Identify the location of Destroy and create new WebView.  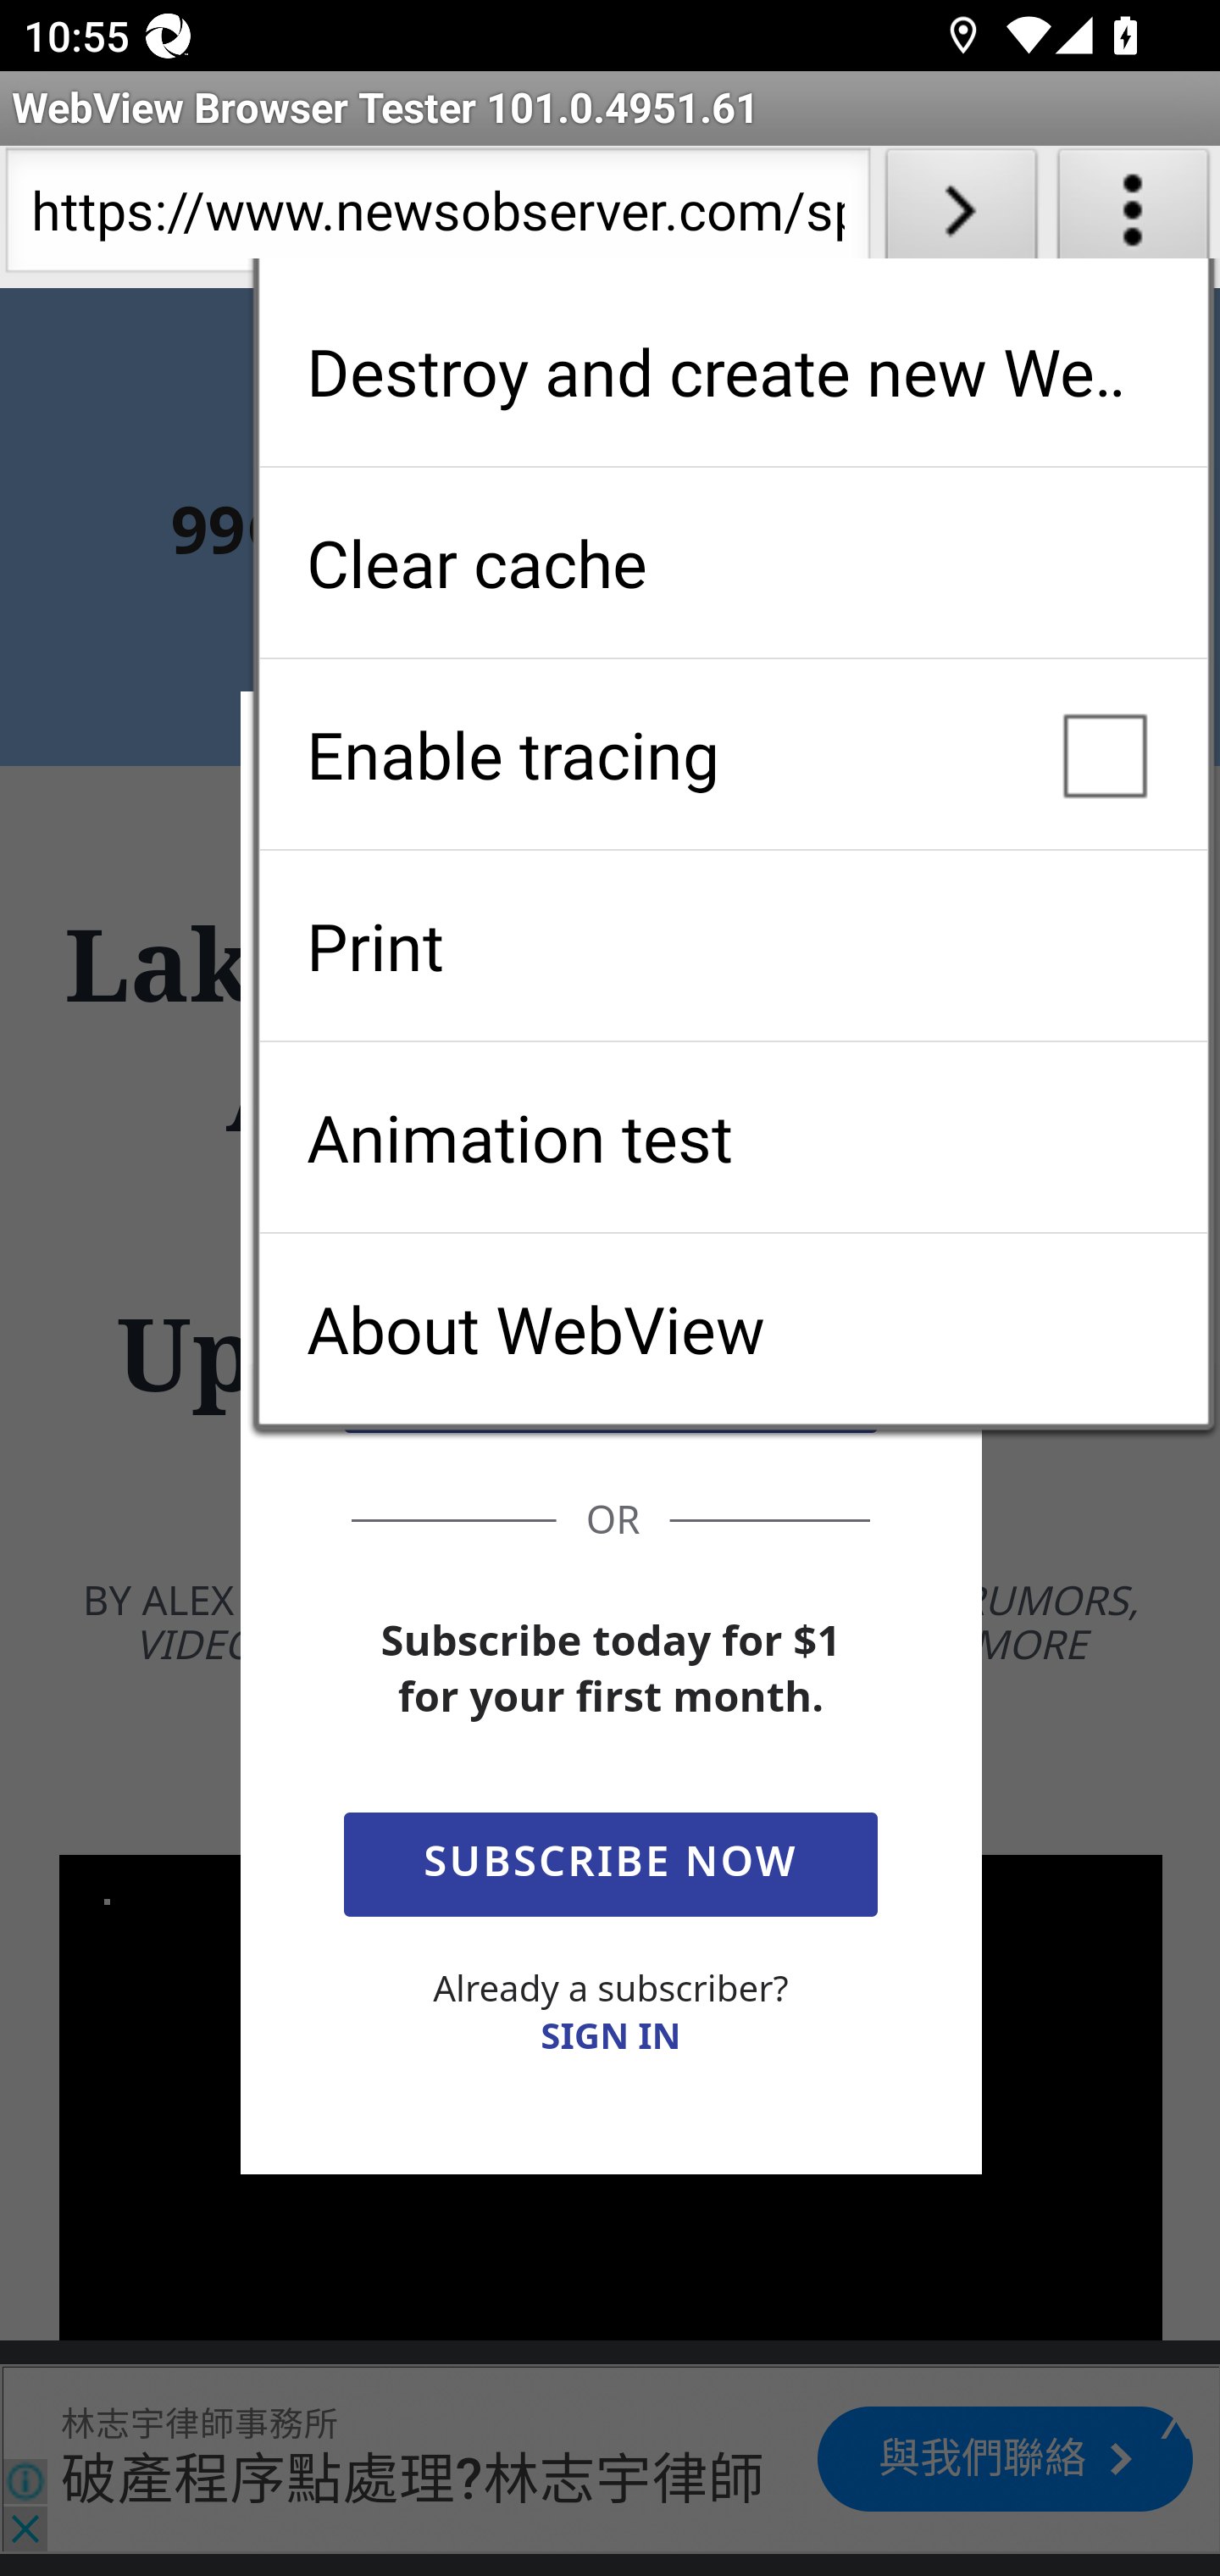
(733, 371).